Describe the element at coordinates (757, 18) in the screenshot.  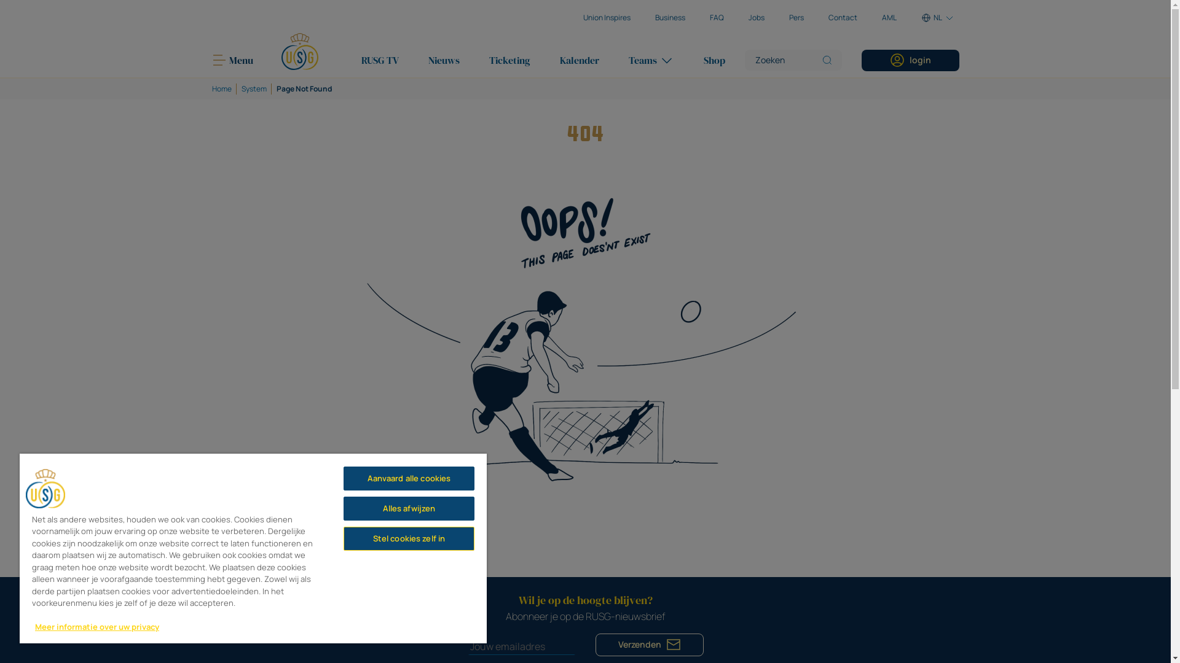
I see `Jobs` at that location.